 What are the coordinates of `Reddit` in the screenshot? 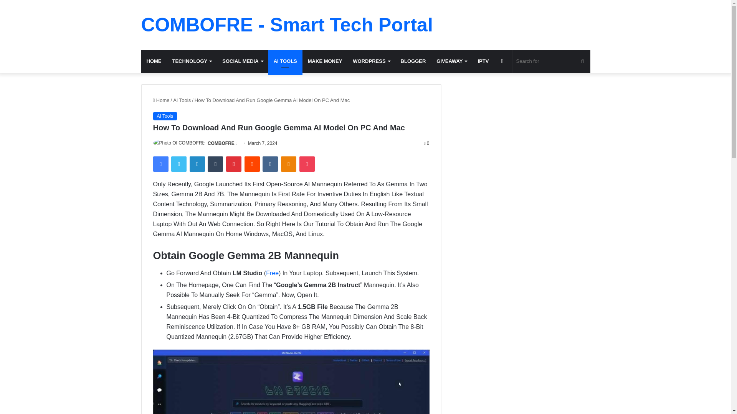 It's located at (252, 164).